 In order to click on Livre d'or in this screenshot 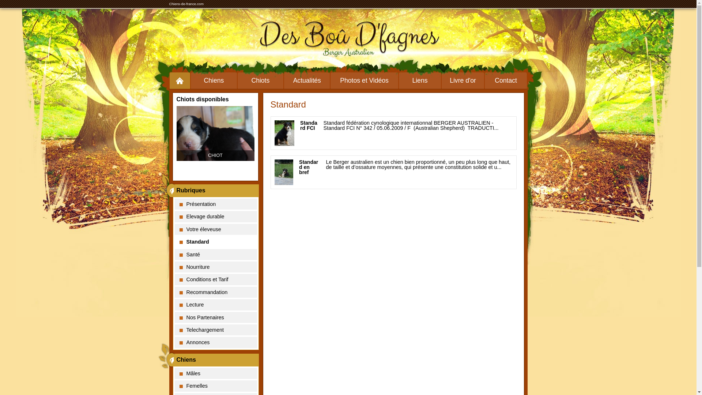, I will do `click(463, 80)`.